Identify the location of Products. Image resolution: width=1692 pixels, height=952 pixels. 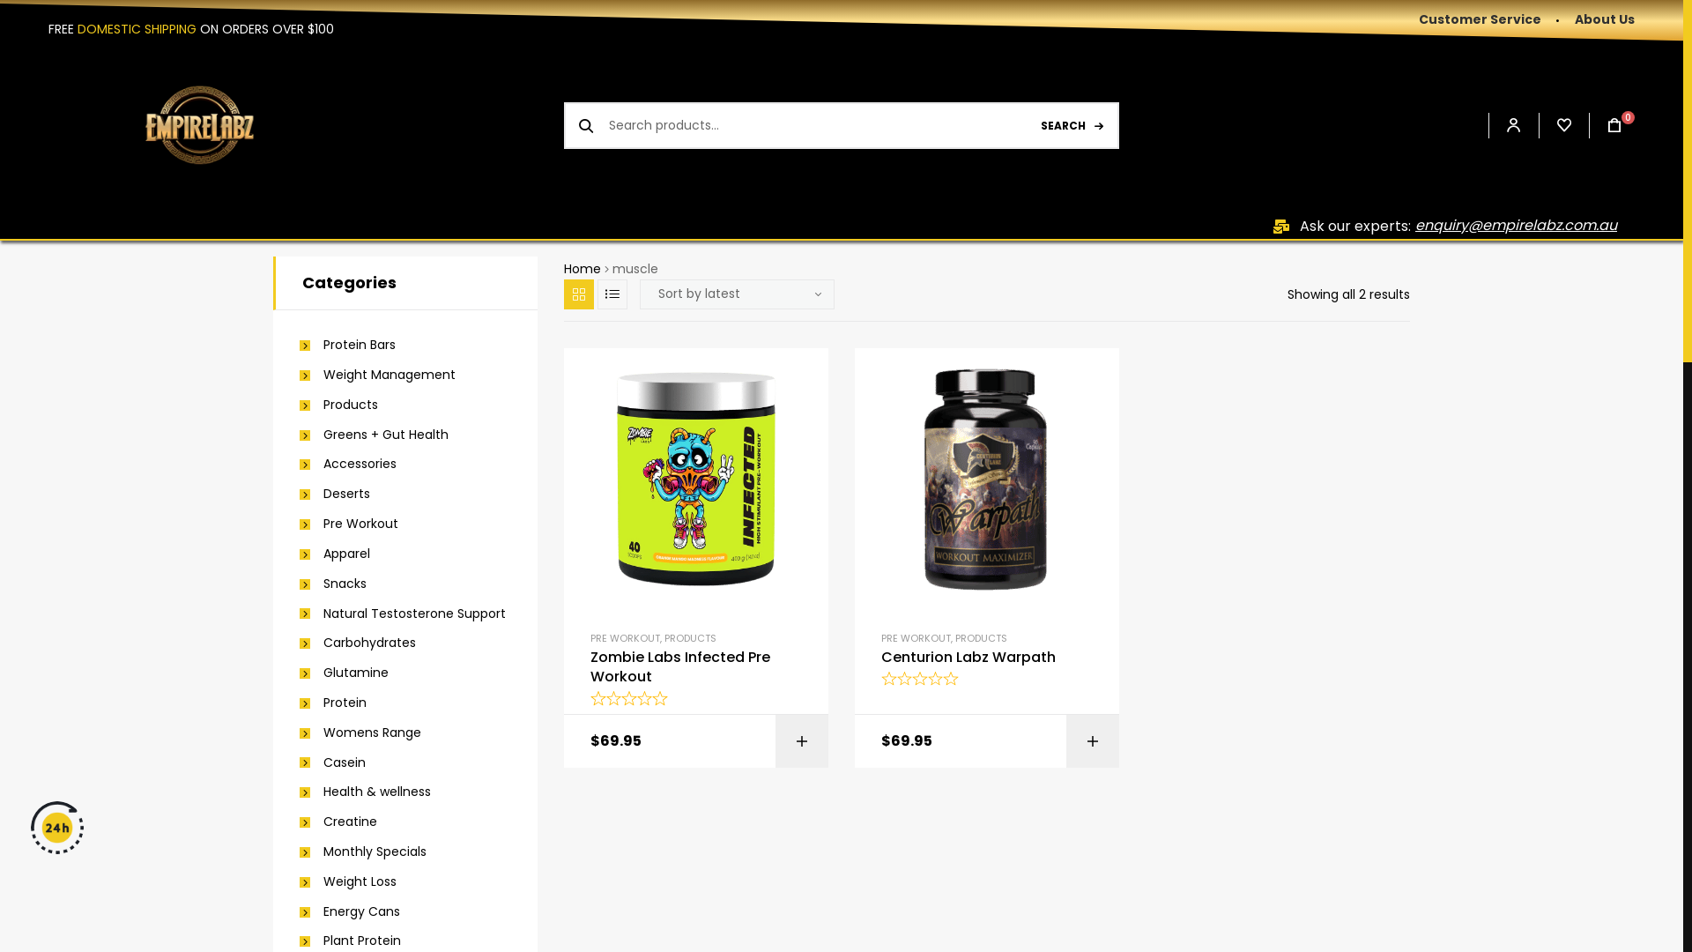
(338, 405).